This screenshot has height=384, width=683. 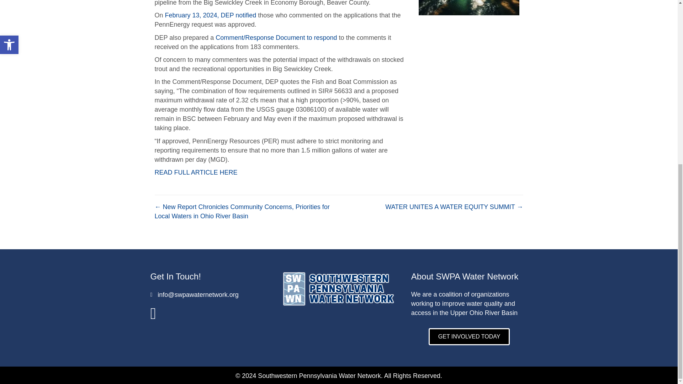 What do you see at coordinates (470, 336) in the screenshot?
I see `GET INVOLVED TODAY` at bounding box center [470, 336].